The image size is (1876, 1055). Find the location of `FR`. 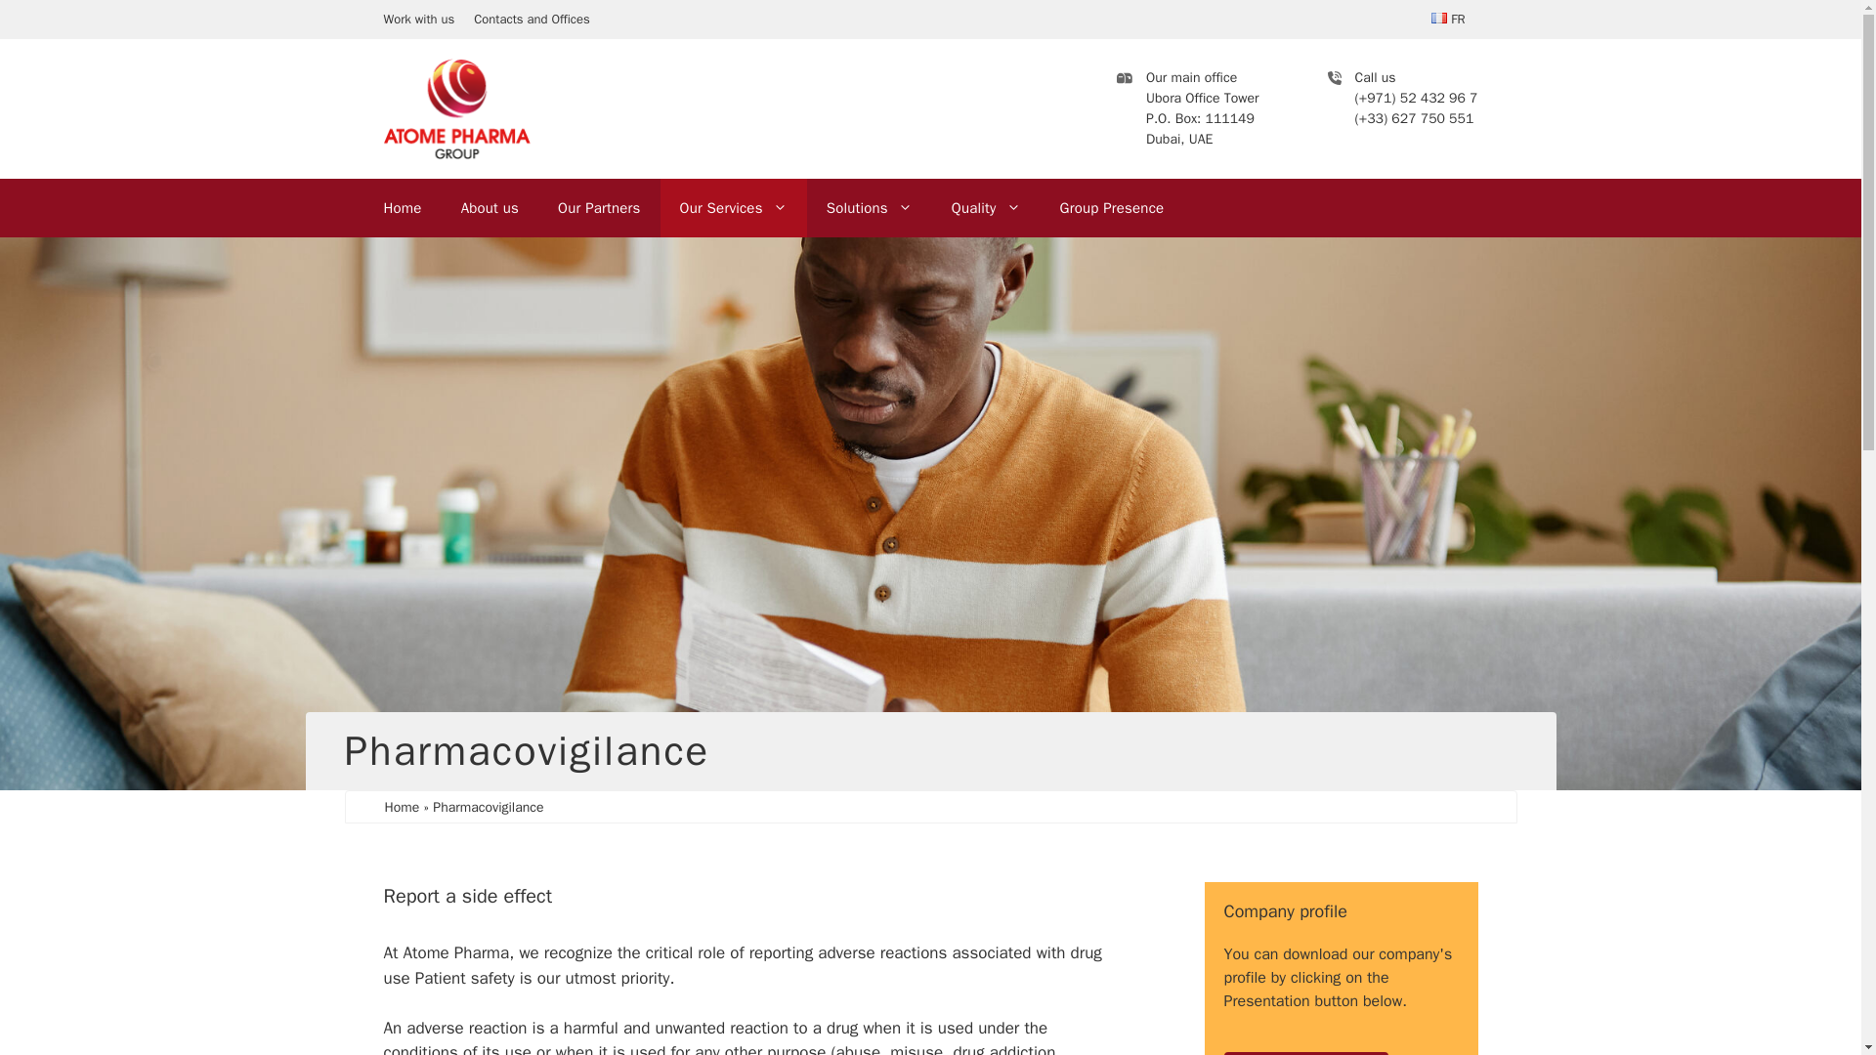

FR is located at coordinates (1448, 19).